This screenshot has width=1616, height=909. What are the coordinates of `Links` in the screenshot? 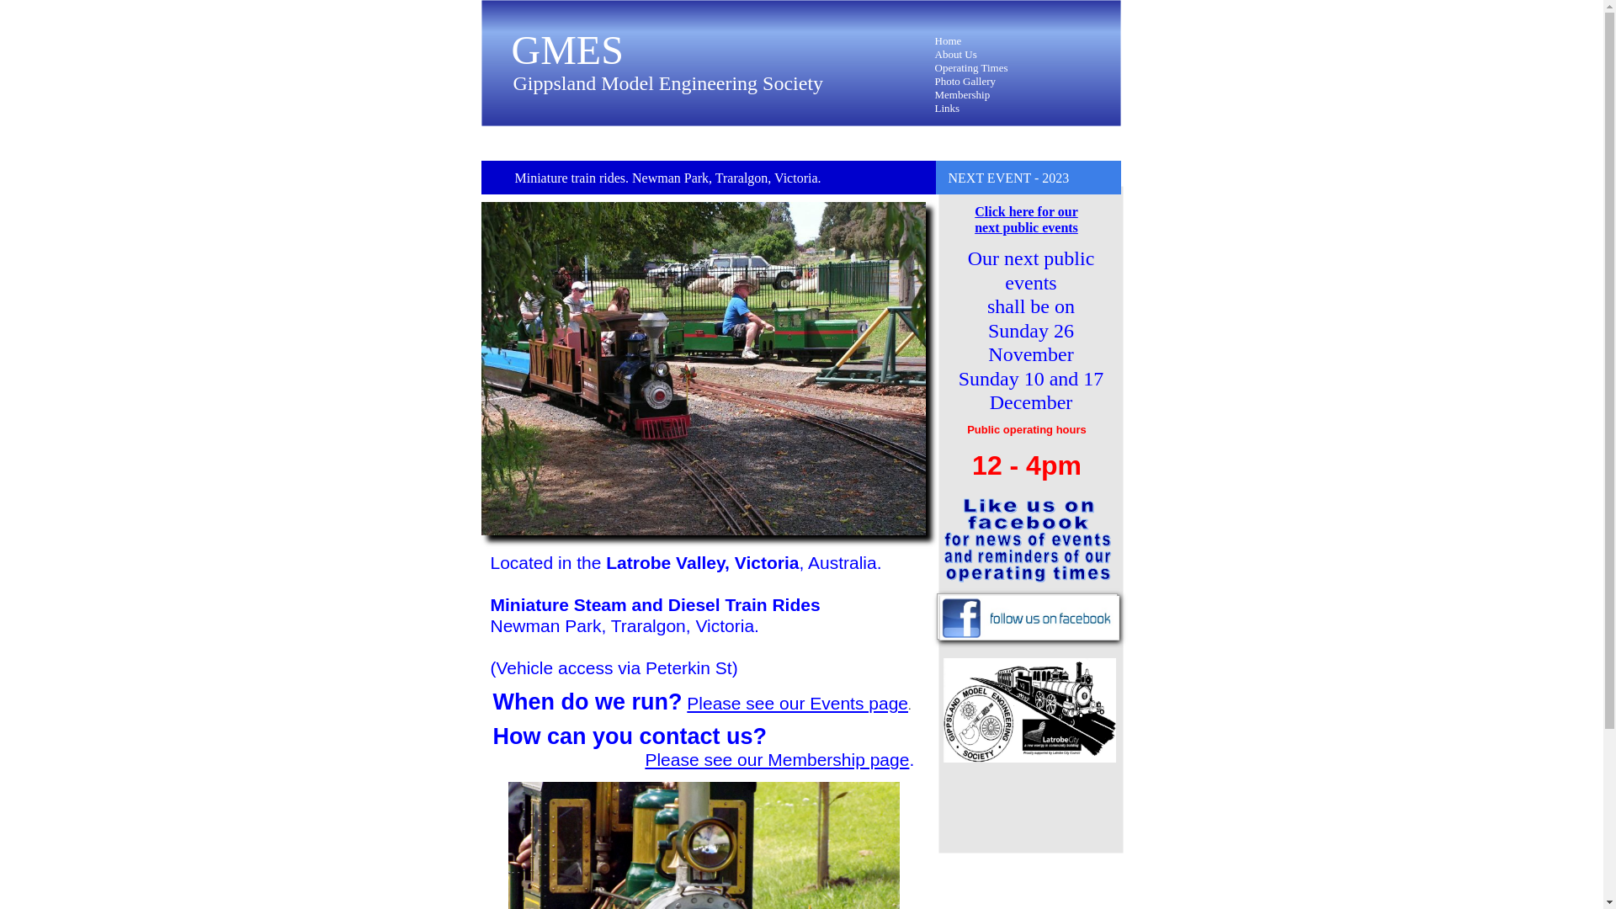 It's located at (947, 108).